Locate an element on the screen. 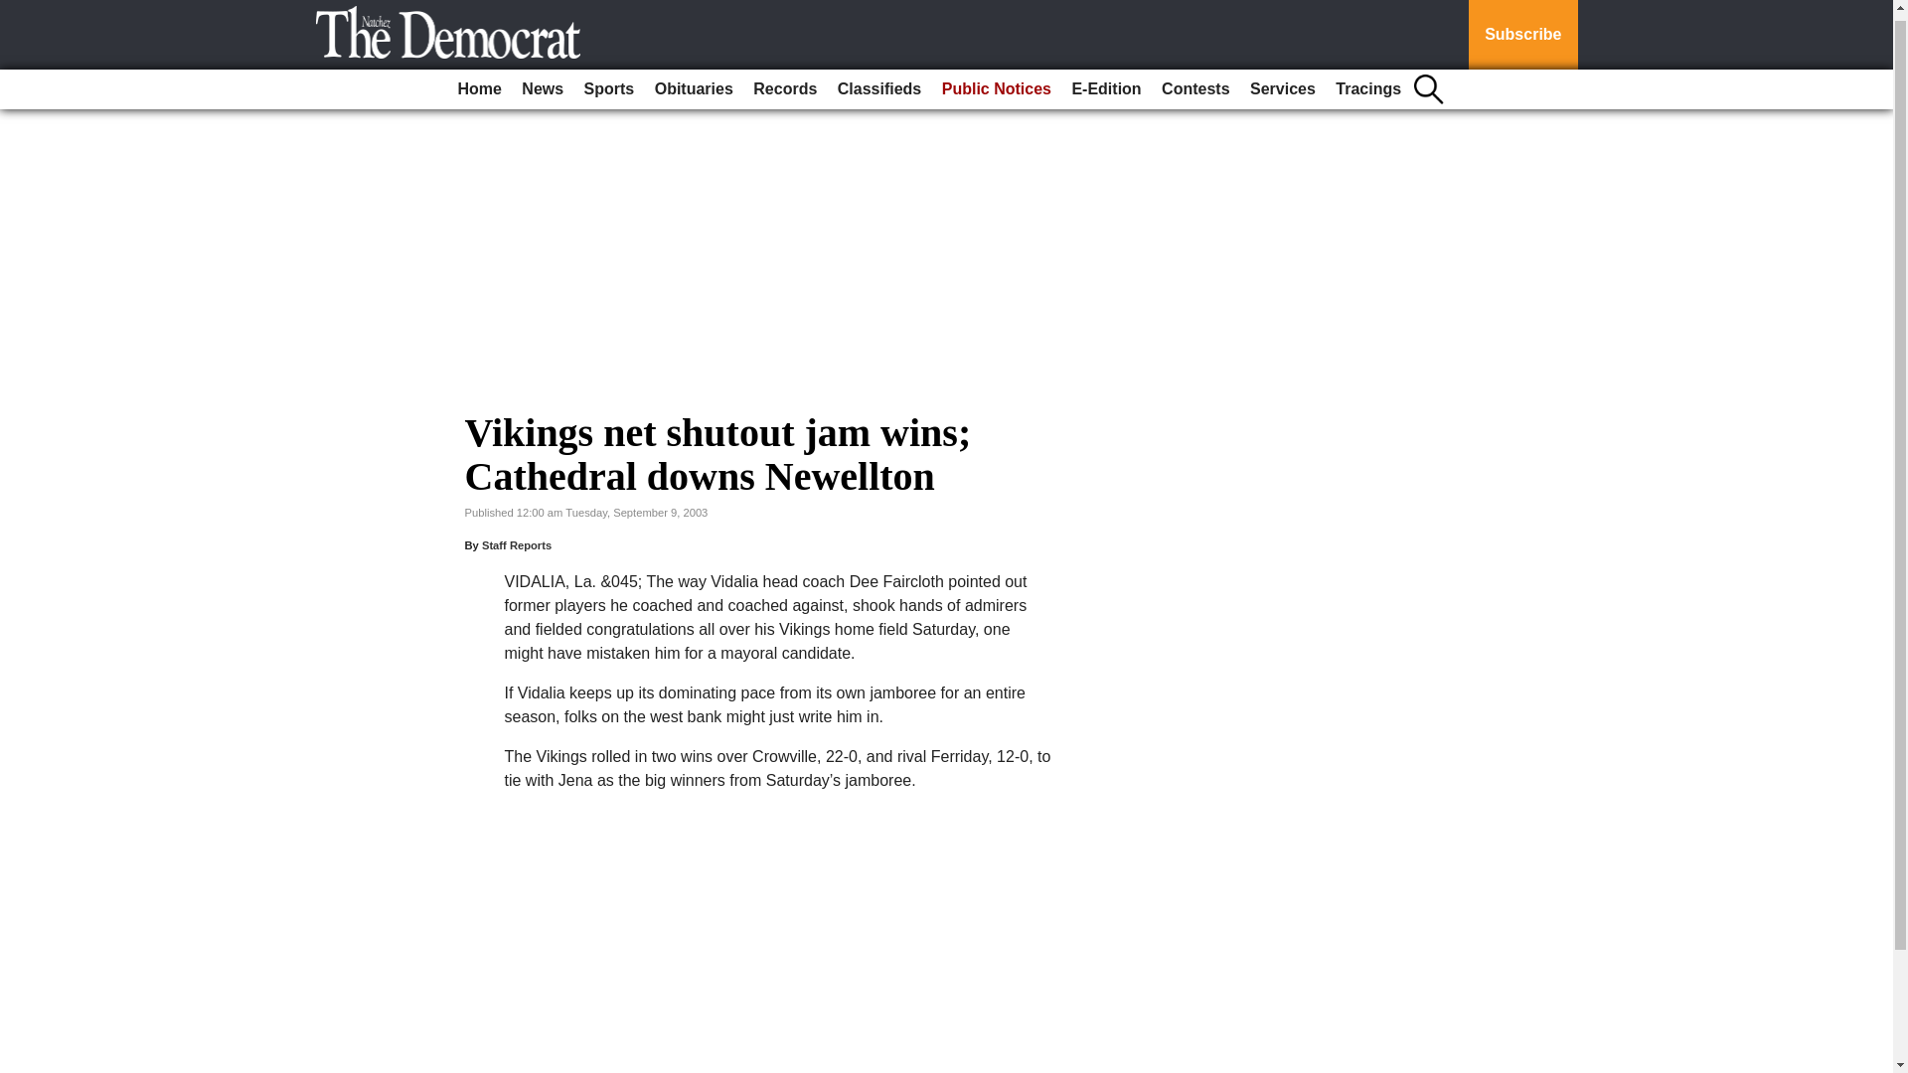  Services is located at coordinates (1282, 81).